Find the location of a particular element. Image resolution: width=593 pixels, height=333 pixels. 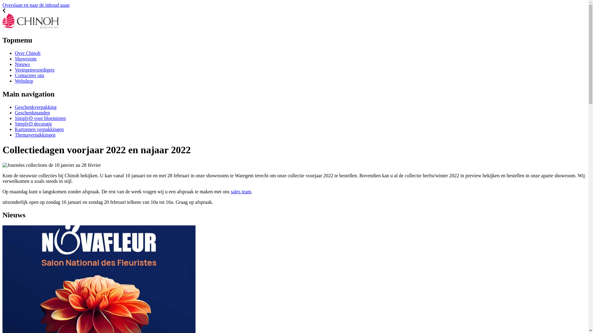

SimplyD decoratie is located at coordinates (33, 124).